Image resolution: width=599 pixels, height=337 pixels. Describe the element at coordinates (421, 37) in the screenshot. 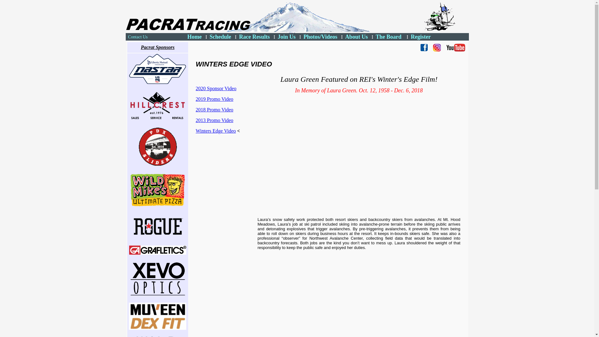

I see `Register` at that location.